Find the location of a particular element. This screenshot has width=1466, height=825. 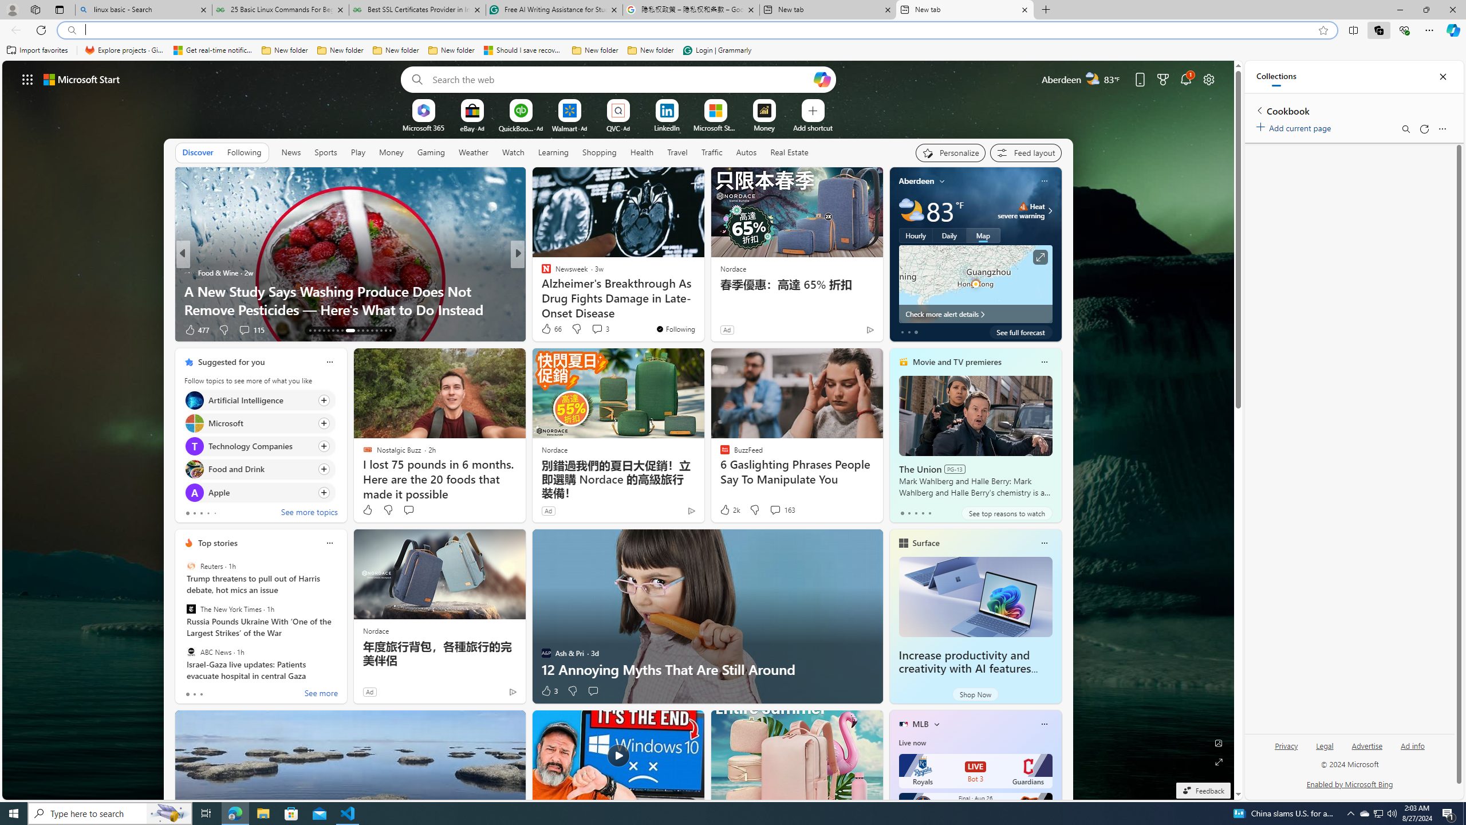

Food and Drink is located at coordinates (194, 470).